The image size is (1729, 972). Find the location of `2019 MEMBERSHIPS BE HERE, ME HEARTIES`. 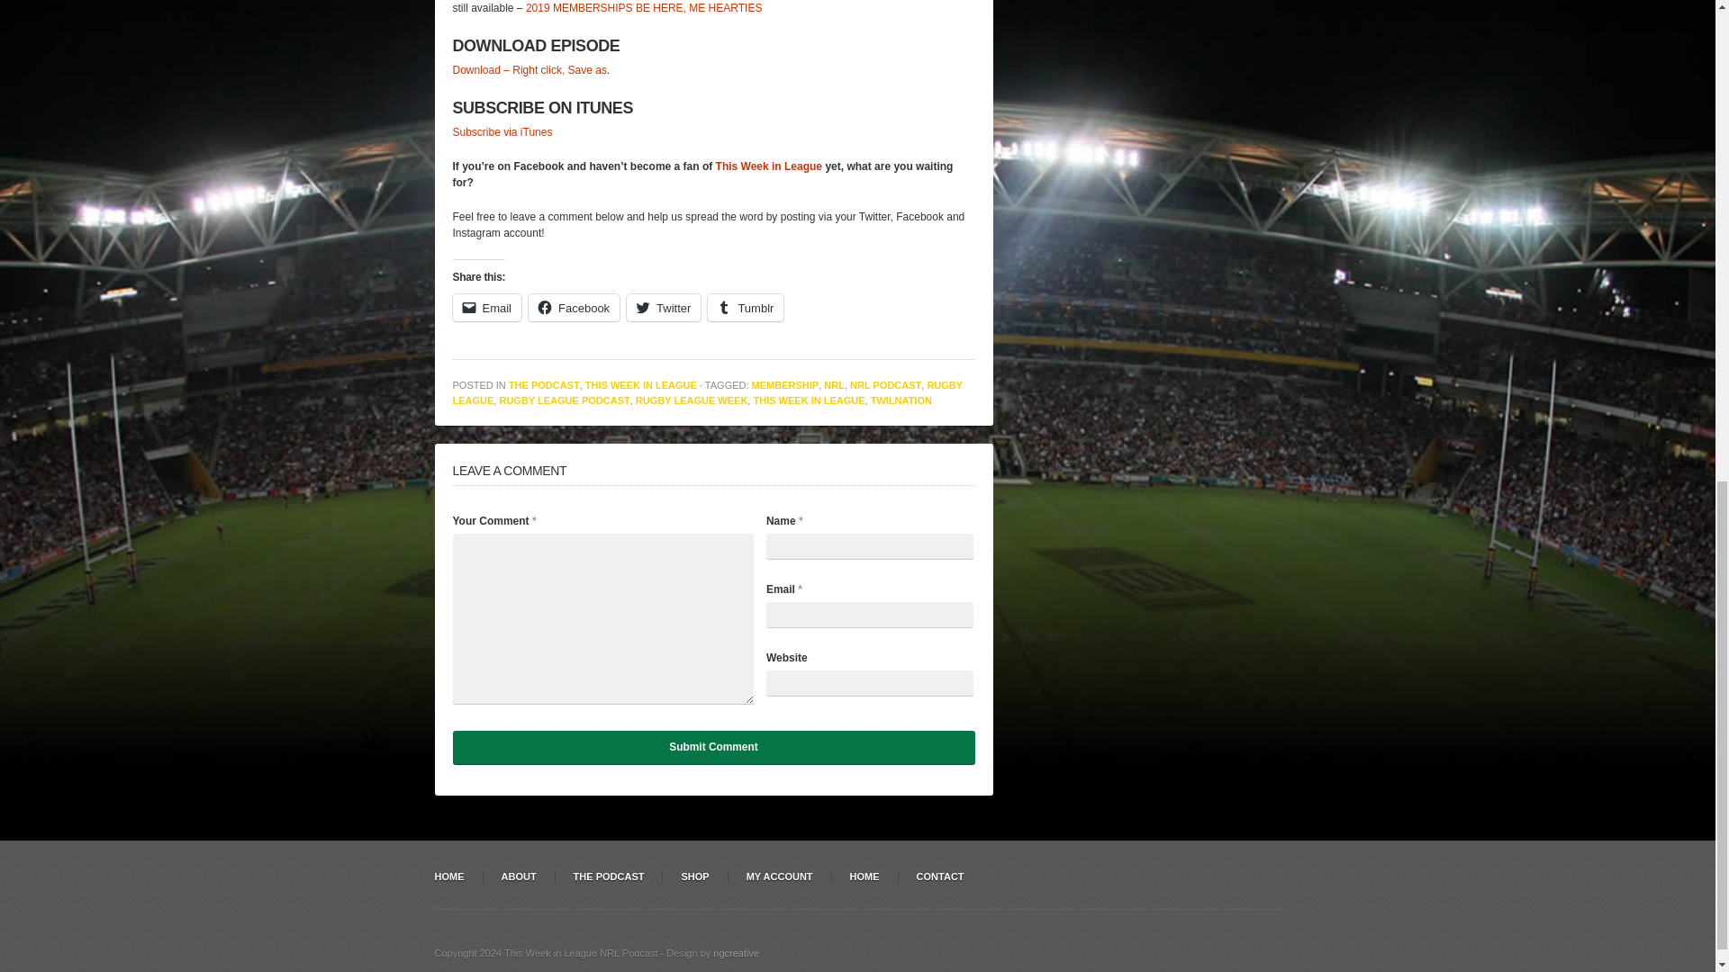

2019 MEMBERSHIPS BE HERE, ME HEARTIES is located at coordinates (643, 8).